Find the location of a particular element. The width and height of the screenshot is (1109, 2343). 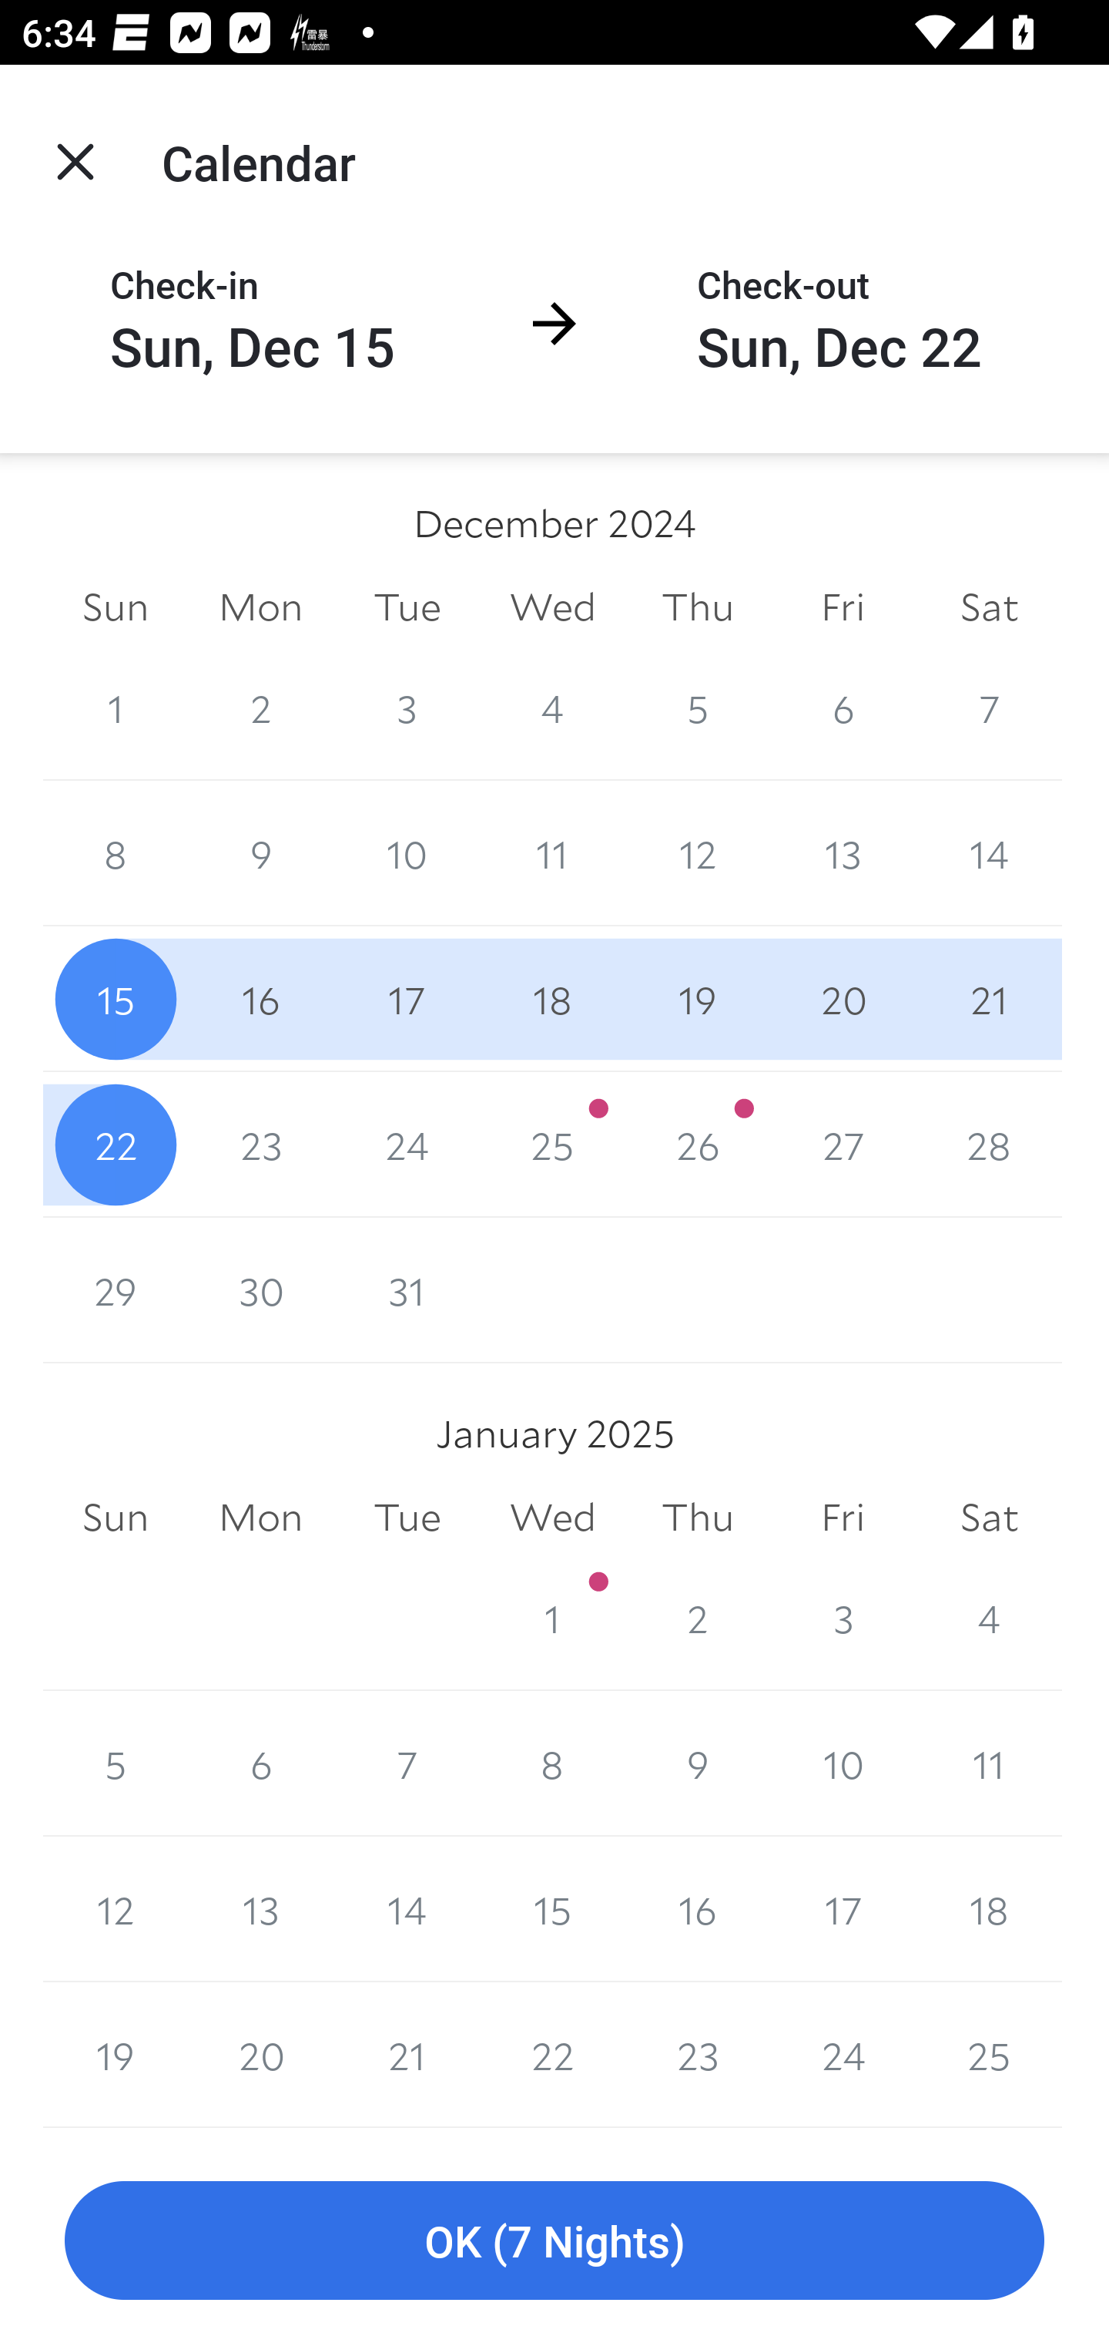

1 1 January 2025 is located at coordinates (553, 1619).